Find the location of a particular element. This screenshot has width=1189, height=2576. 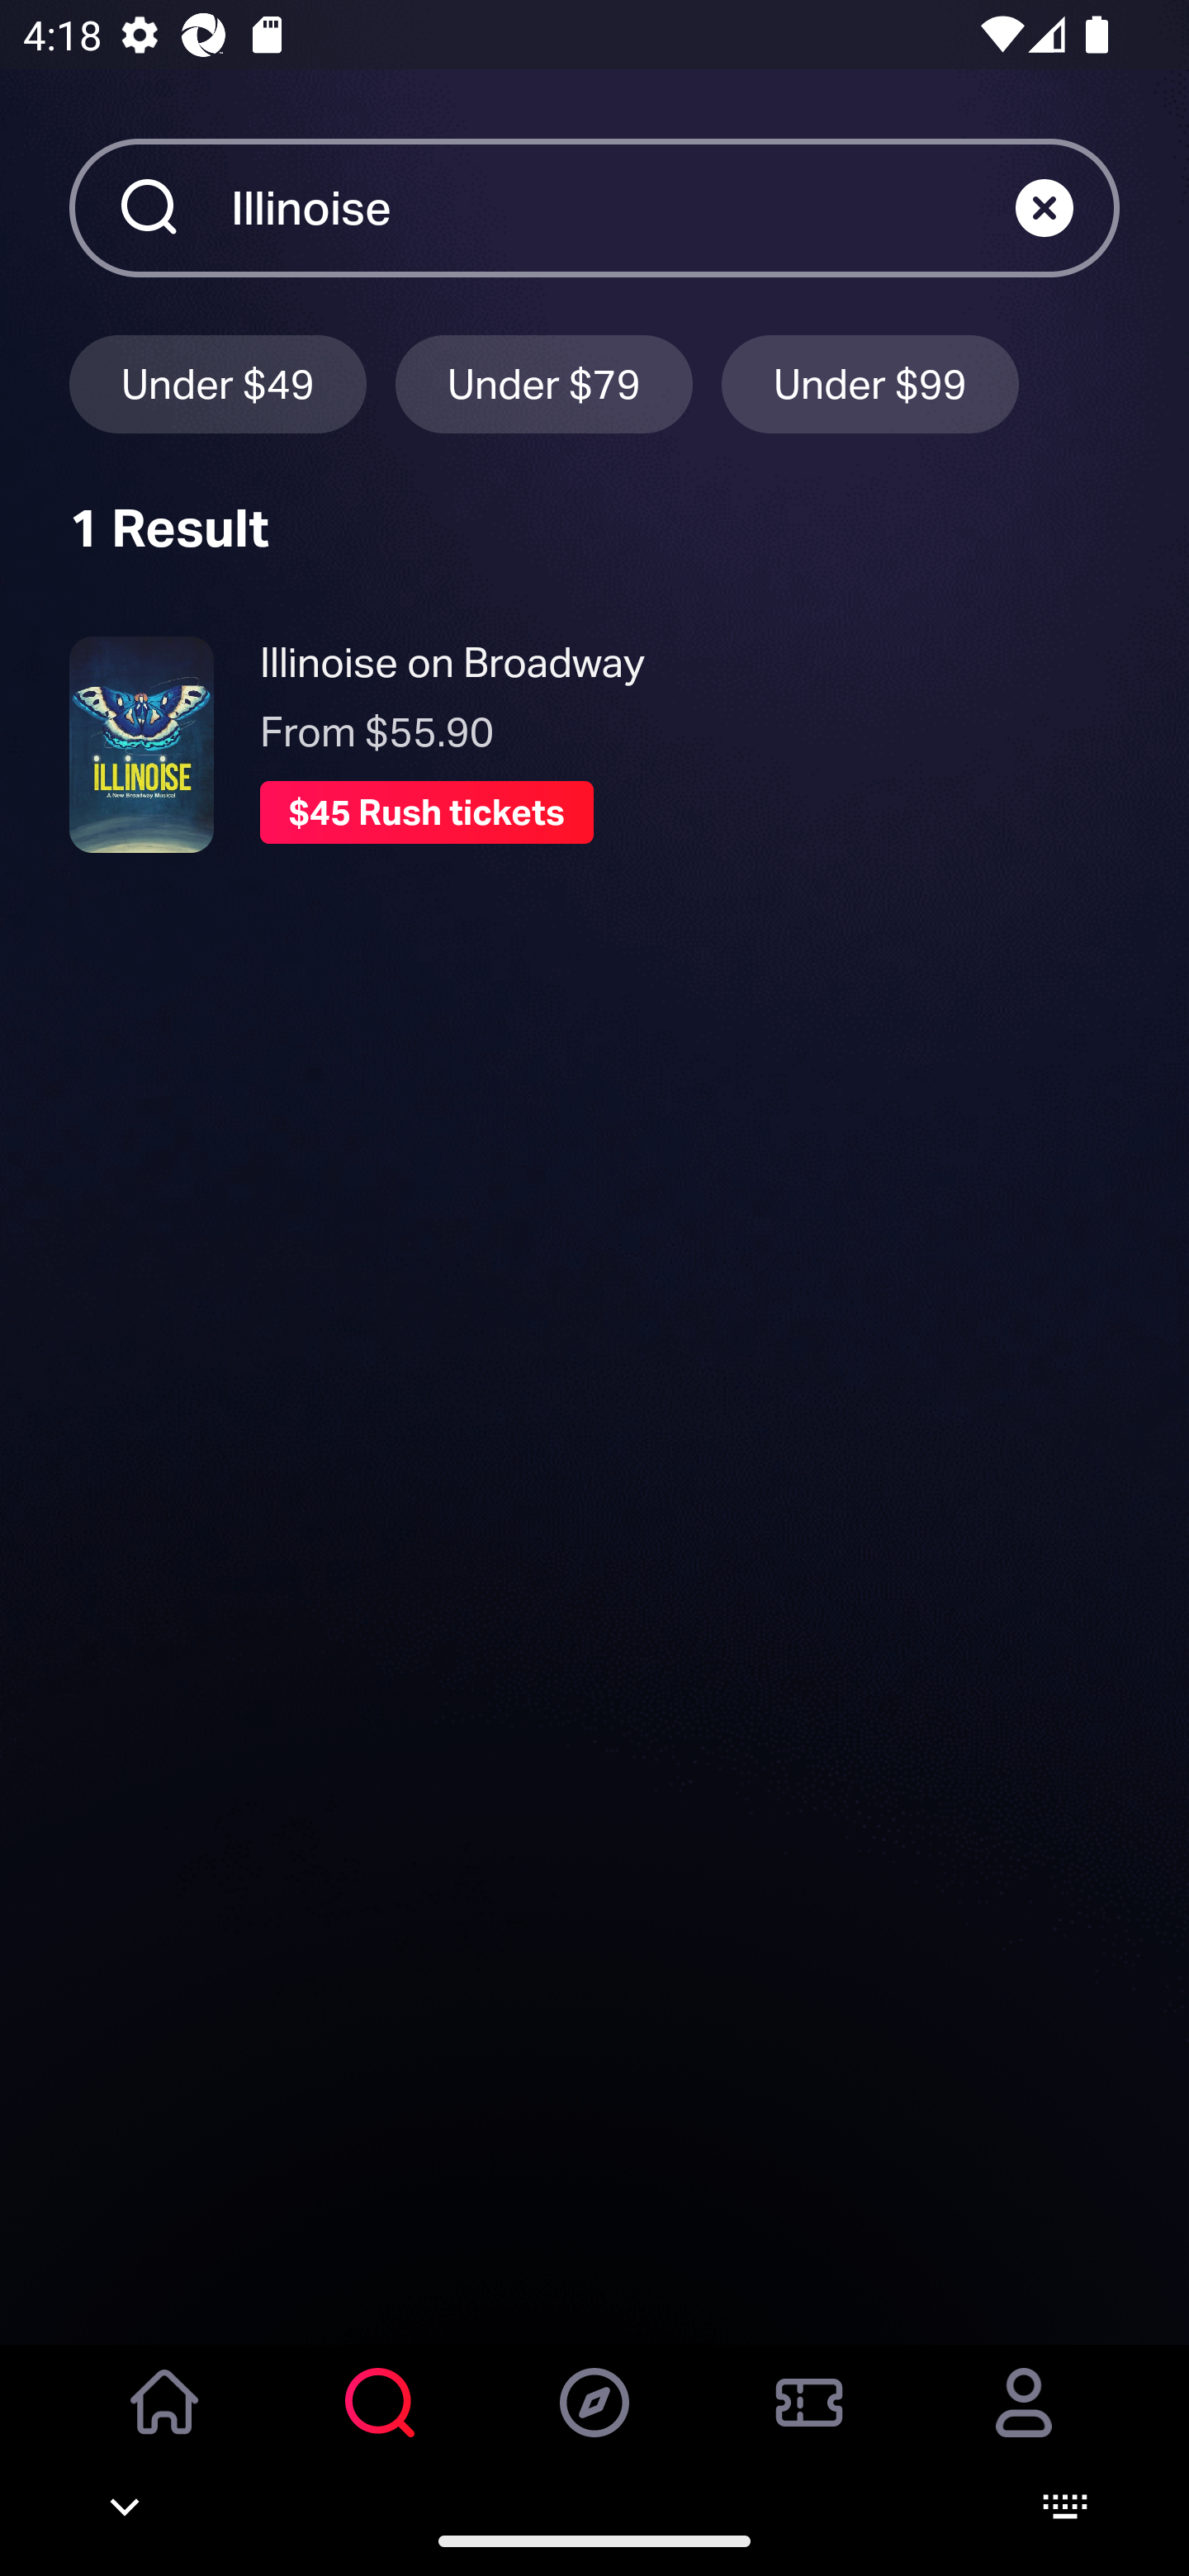

Under $49 is located at coordinates (217, 383).